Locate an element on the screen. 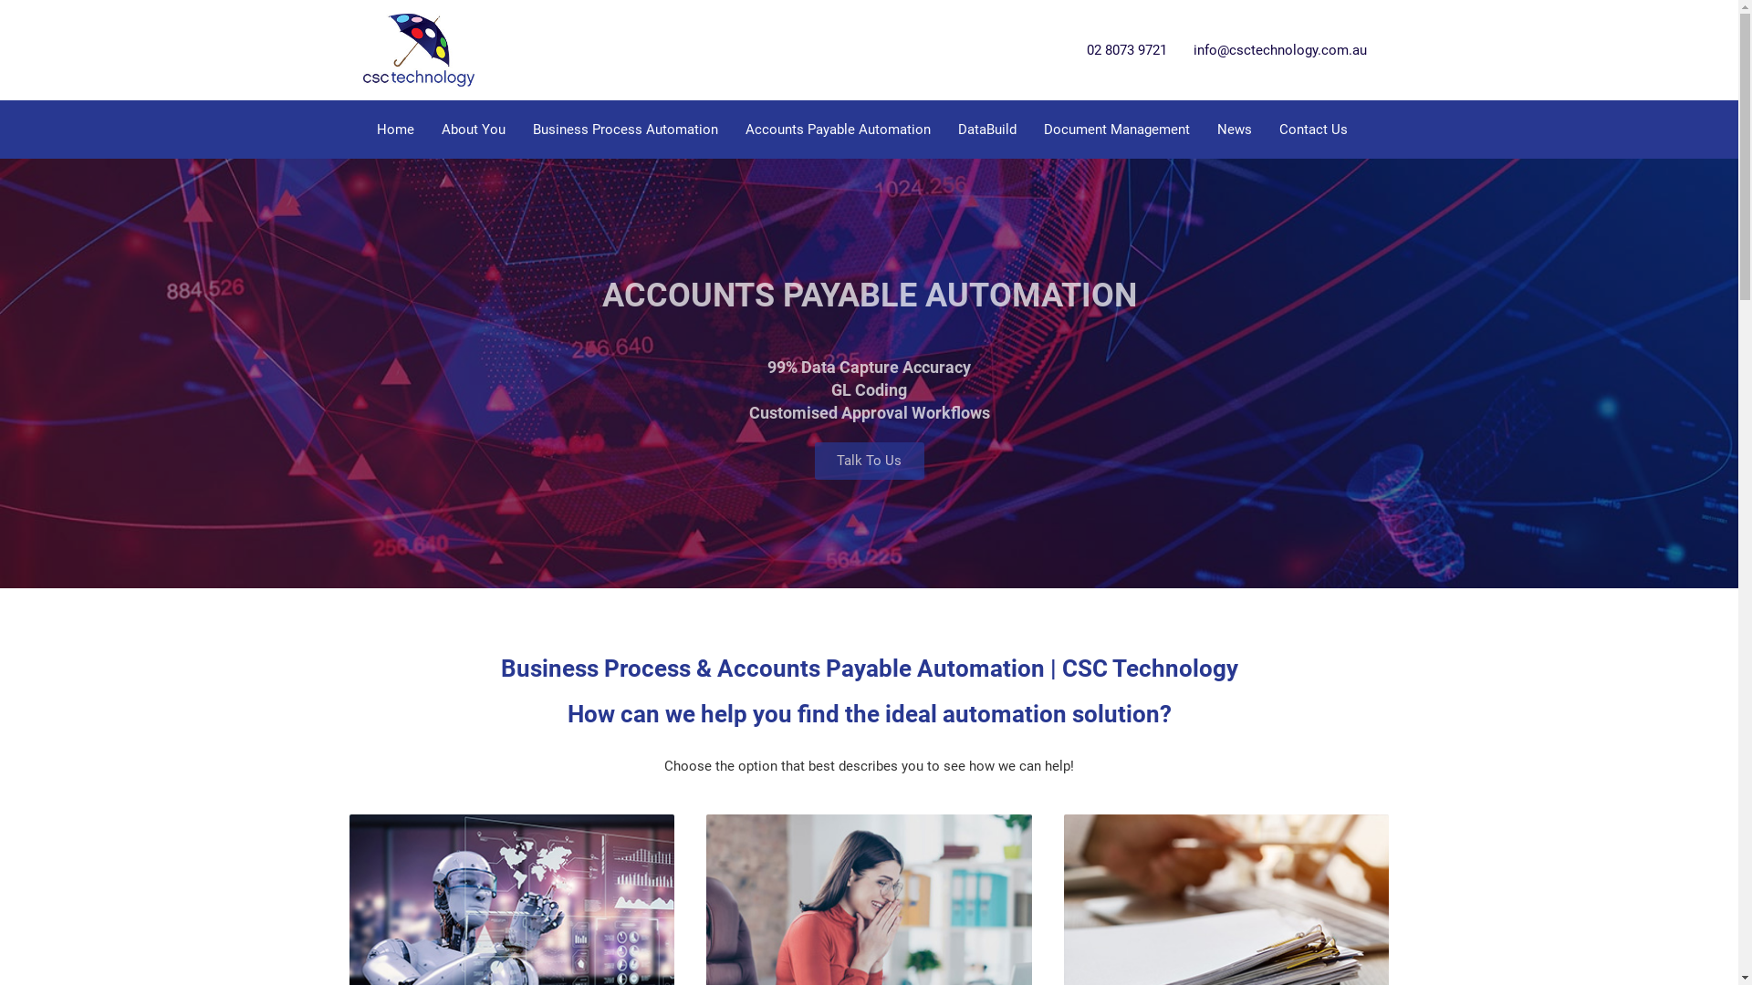 The width and height of the screenshot is (1752, 985). info@csctechnology.com.au is located at coordinates (1280, 50).